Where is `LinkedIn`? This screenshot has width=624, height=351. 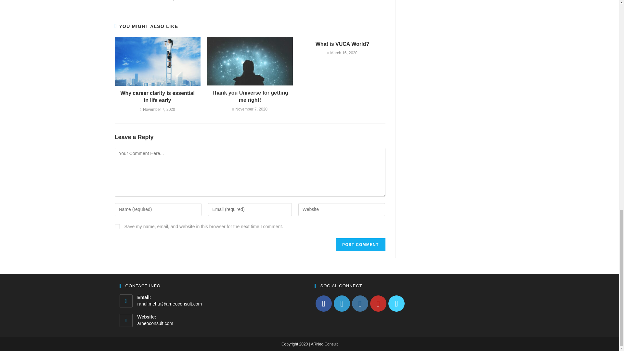 LinkedIn is located at coordinates (341, 304).